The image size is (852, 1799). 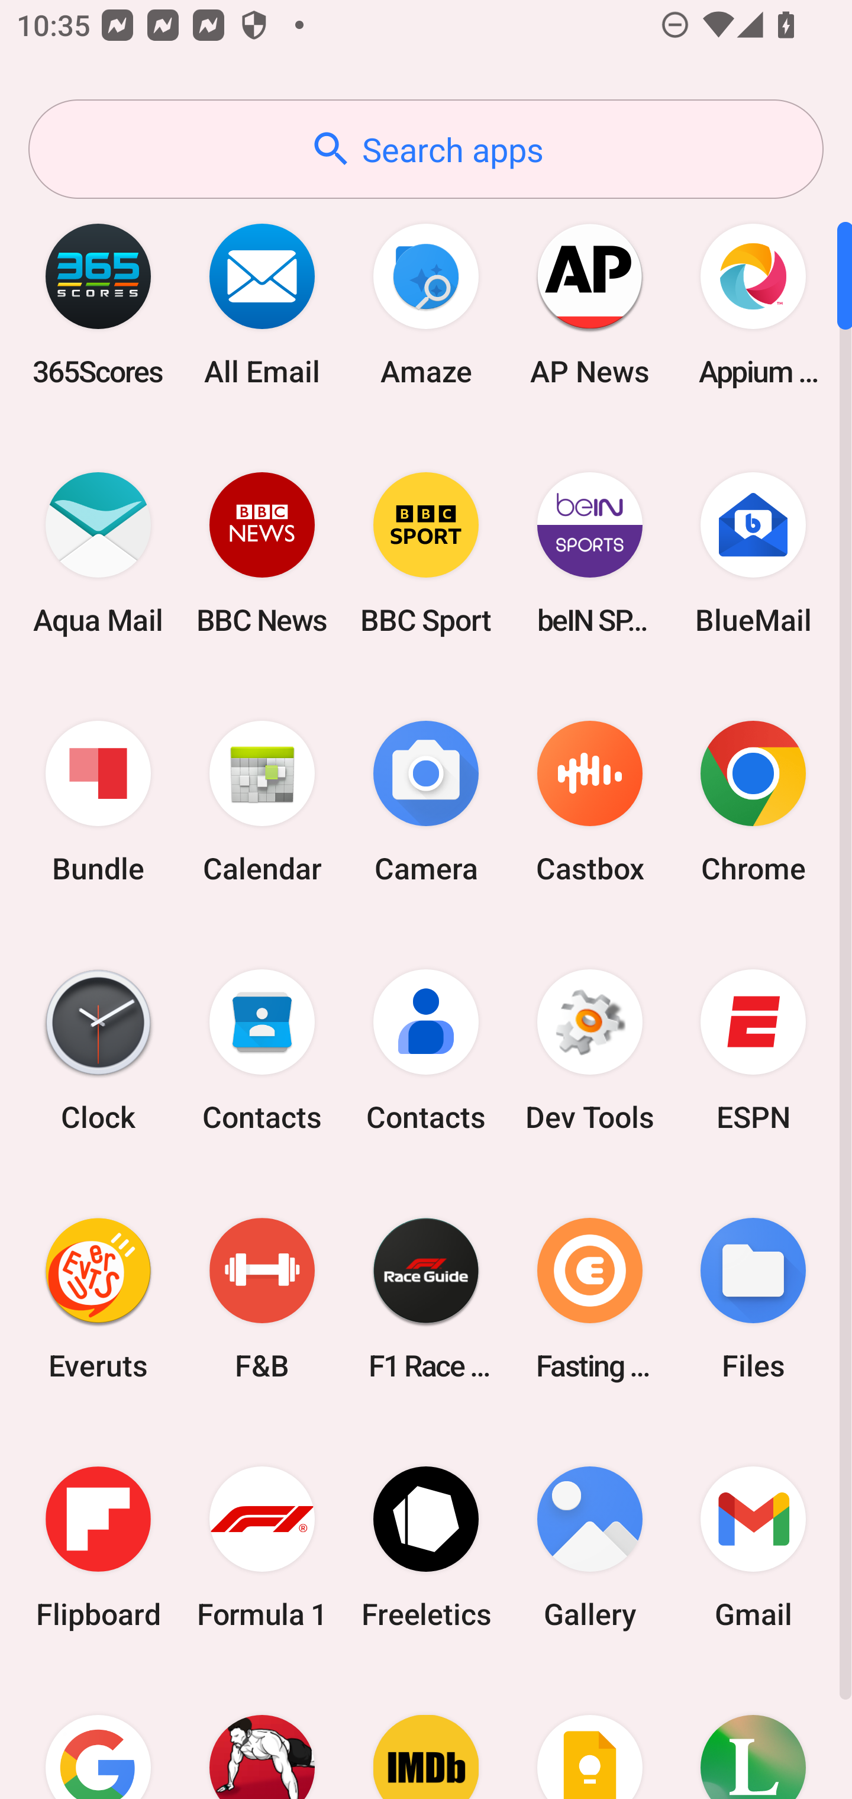 I want to click on Clock, so click(x=98, y=1050).